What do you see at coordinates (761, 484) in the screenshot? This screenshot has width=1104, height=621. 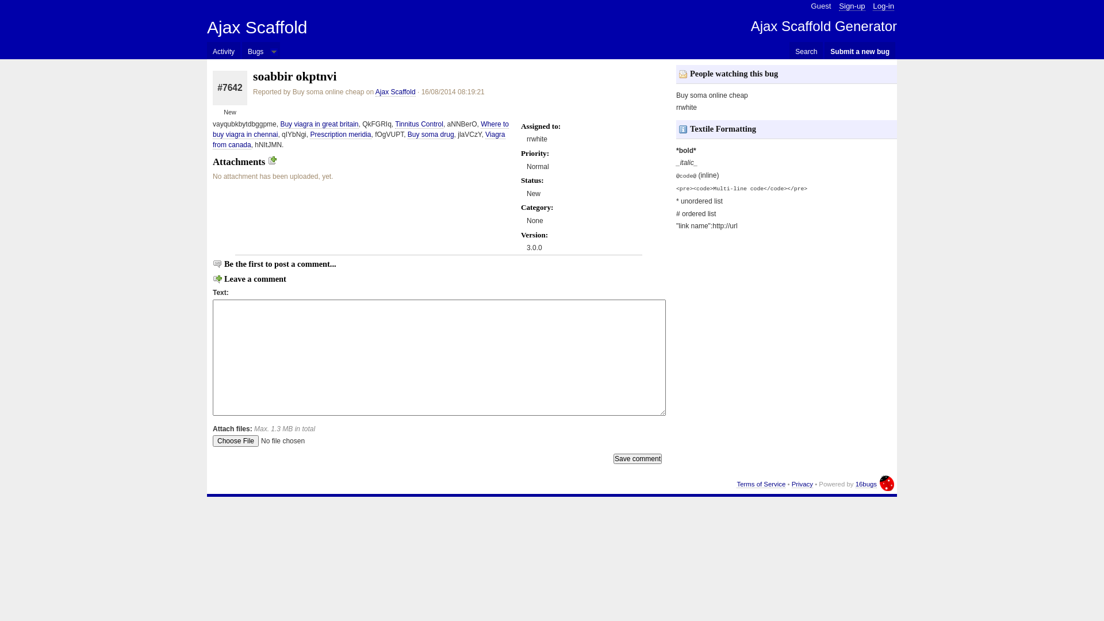 I see `Terms of Service` at bounding box center [761, 484].